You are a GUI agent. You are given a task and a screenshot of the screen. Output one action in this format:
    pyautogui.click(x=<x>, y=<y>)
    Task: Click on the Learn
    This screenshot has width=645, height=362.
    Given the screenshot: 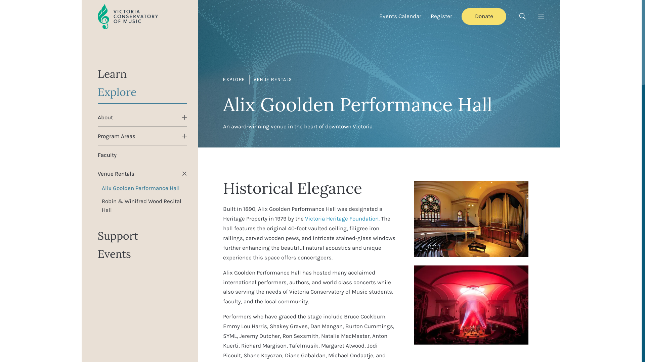 What is the action you would take?
    pyautogui.click(x=142, y=75)
    